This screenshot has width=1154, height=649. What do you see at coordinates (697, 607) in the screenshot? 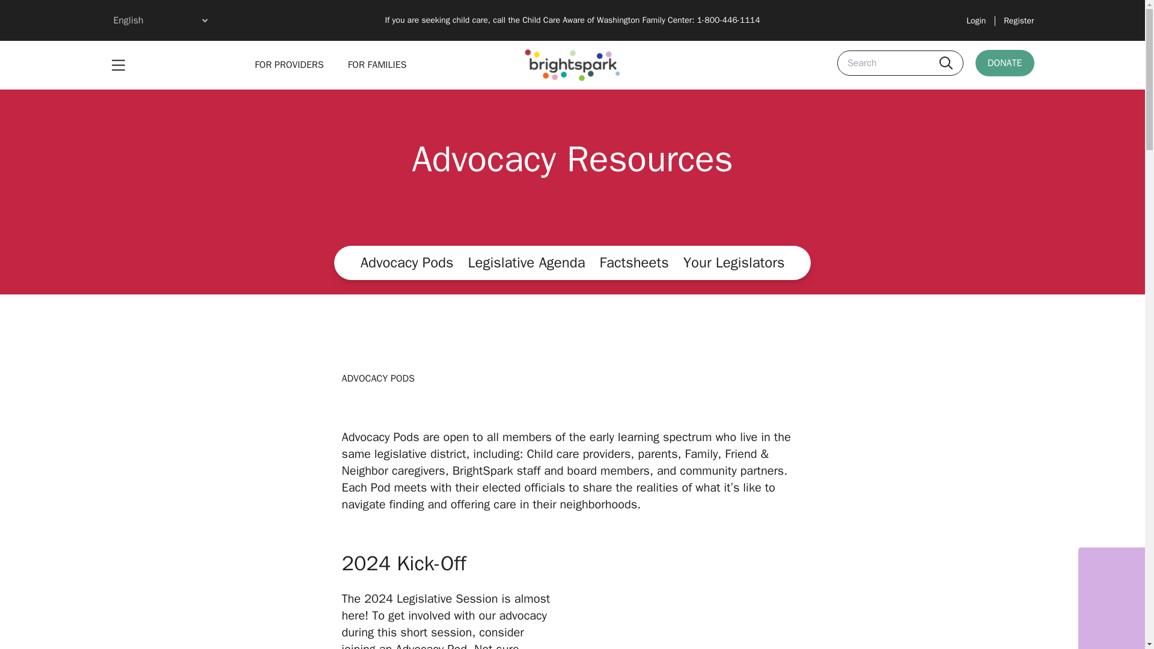
I see `YouTube video player` at bounding box center [697, 607].